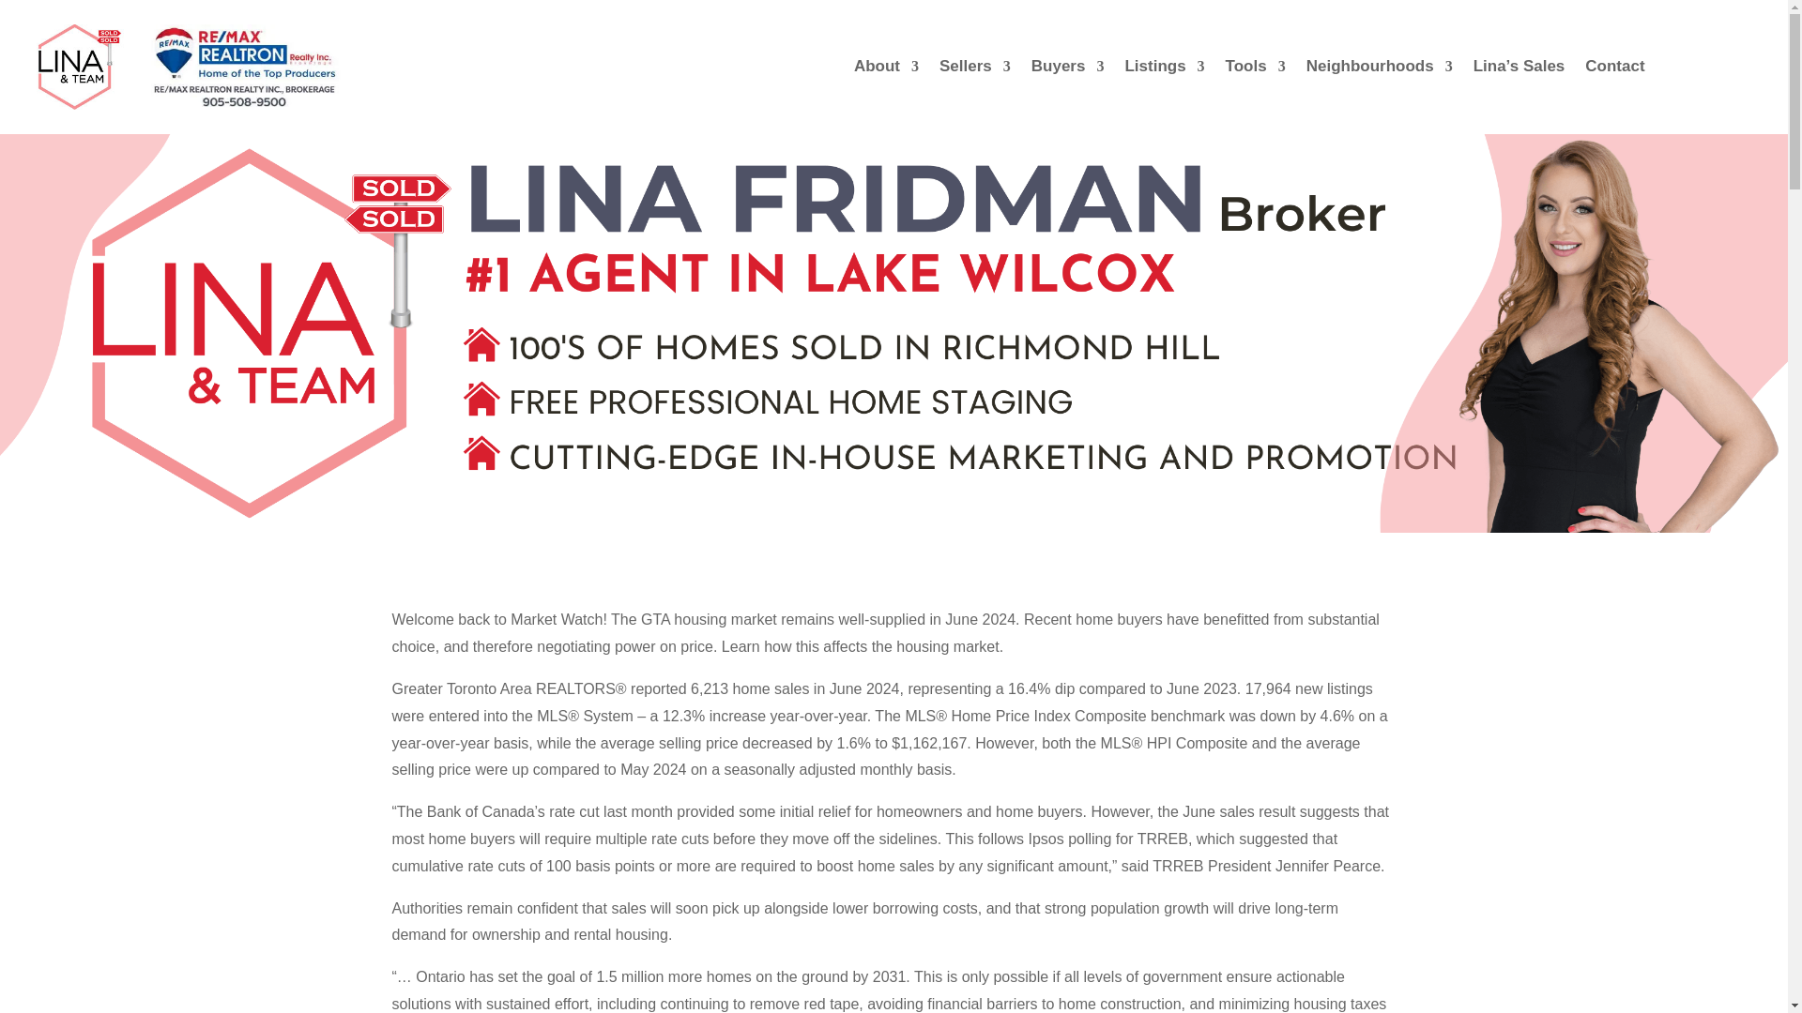  What do you see at coordinates (1380, 69) in the screenshot?
I see `Neighbourhoods` at bounding box center [1380, 69].